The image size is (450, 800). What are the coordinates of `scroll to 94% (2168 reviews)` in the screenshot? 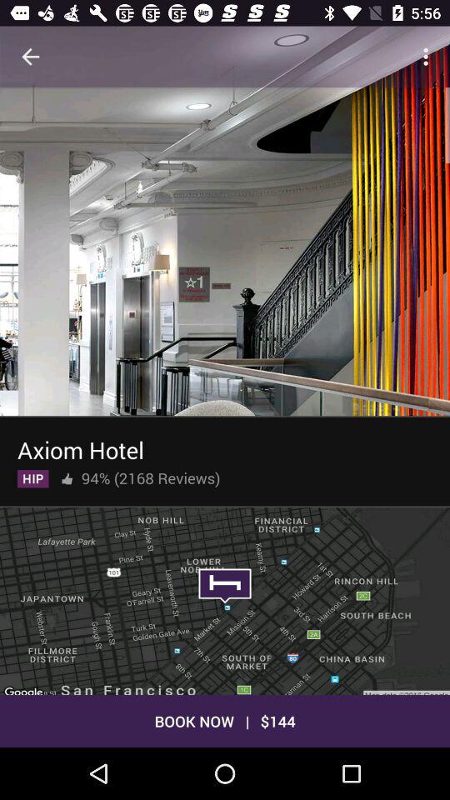 It's located at (150, 475).